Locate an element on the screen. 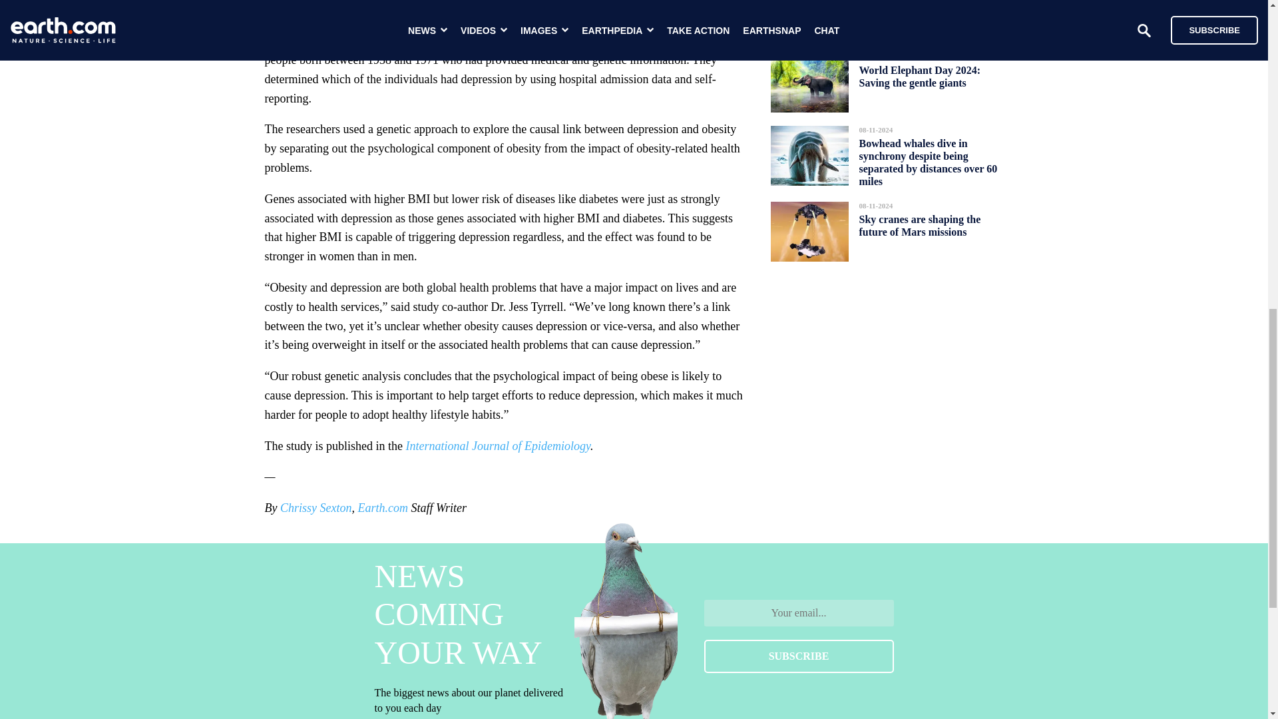 The height and width of the screenshot is (719, 1278). Girls are more worried about climate change than boys is located at coordinates (925, 11).